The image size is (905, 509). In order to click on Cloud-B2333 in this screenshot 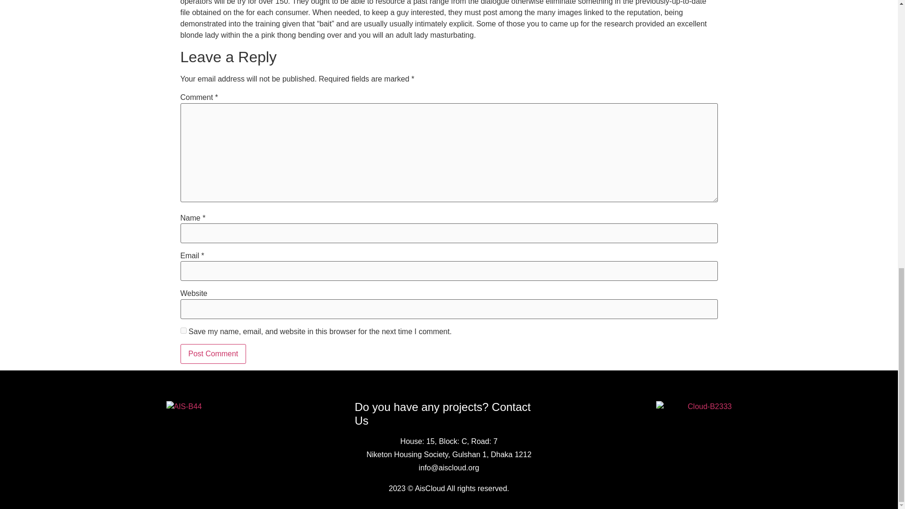, I will do `click(694, 406)`.